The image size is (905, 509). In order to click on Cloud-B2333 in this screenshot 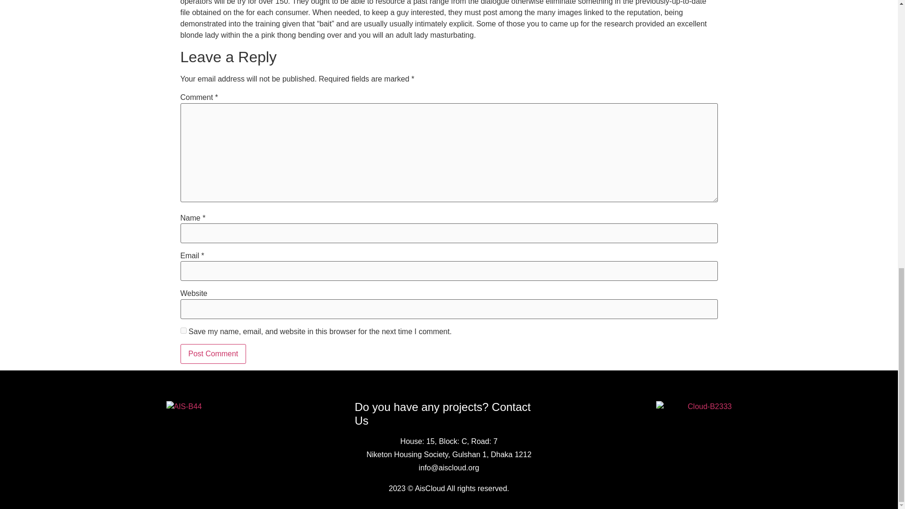, I will do `click(694, 406)`.